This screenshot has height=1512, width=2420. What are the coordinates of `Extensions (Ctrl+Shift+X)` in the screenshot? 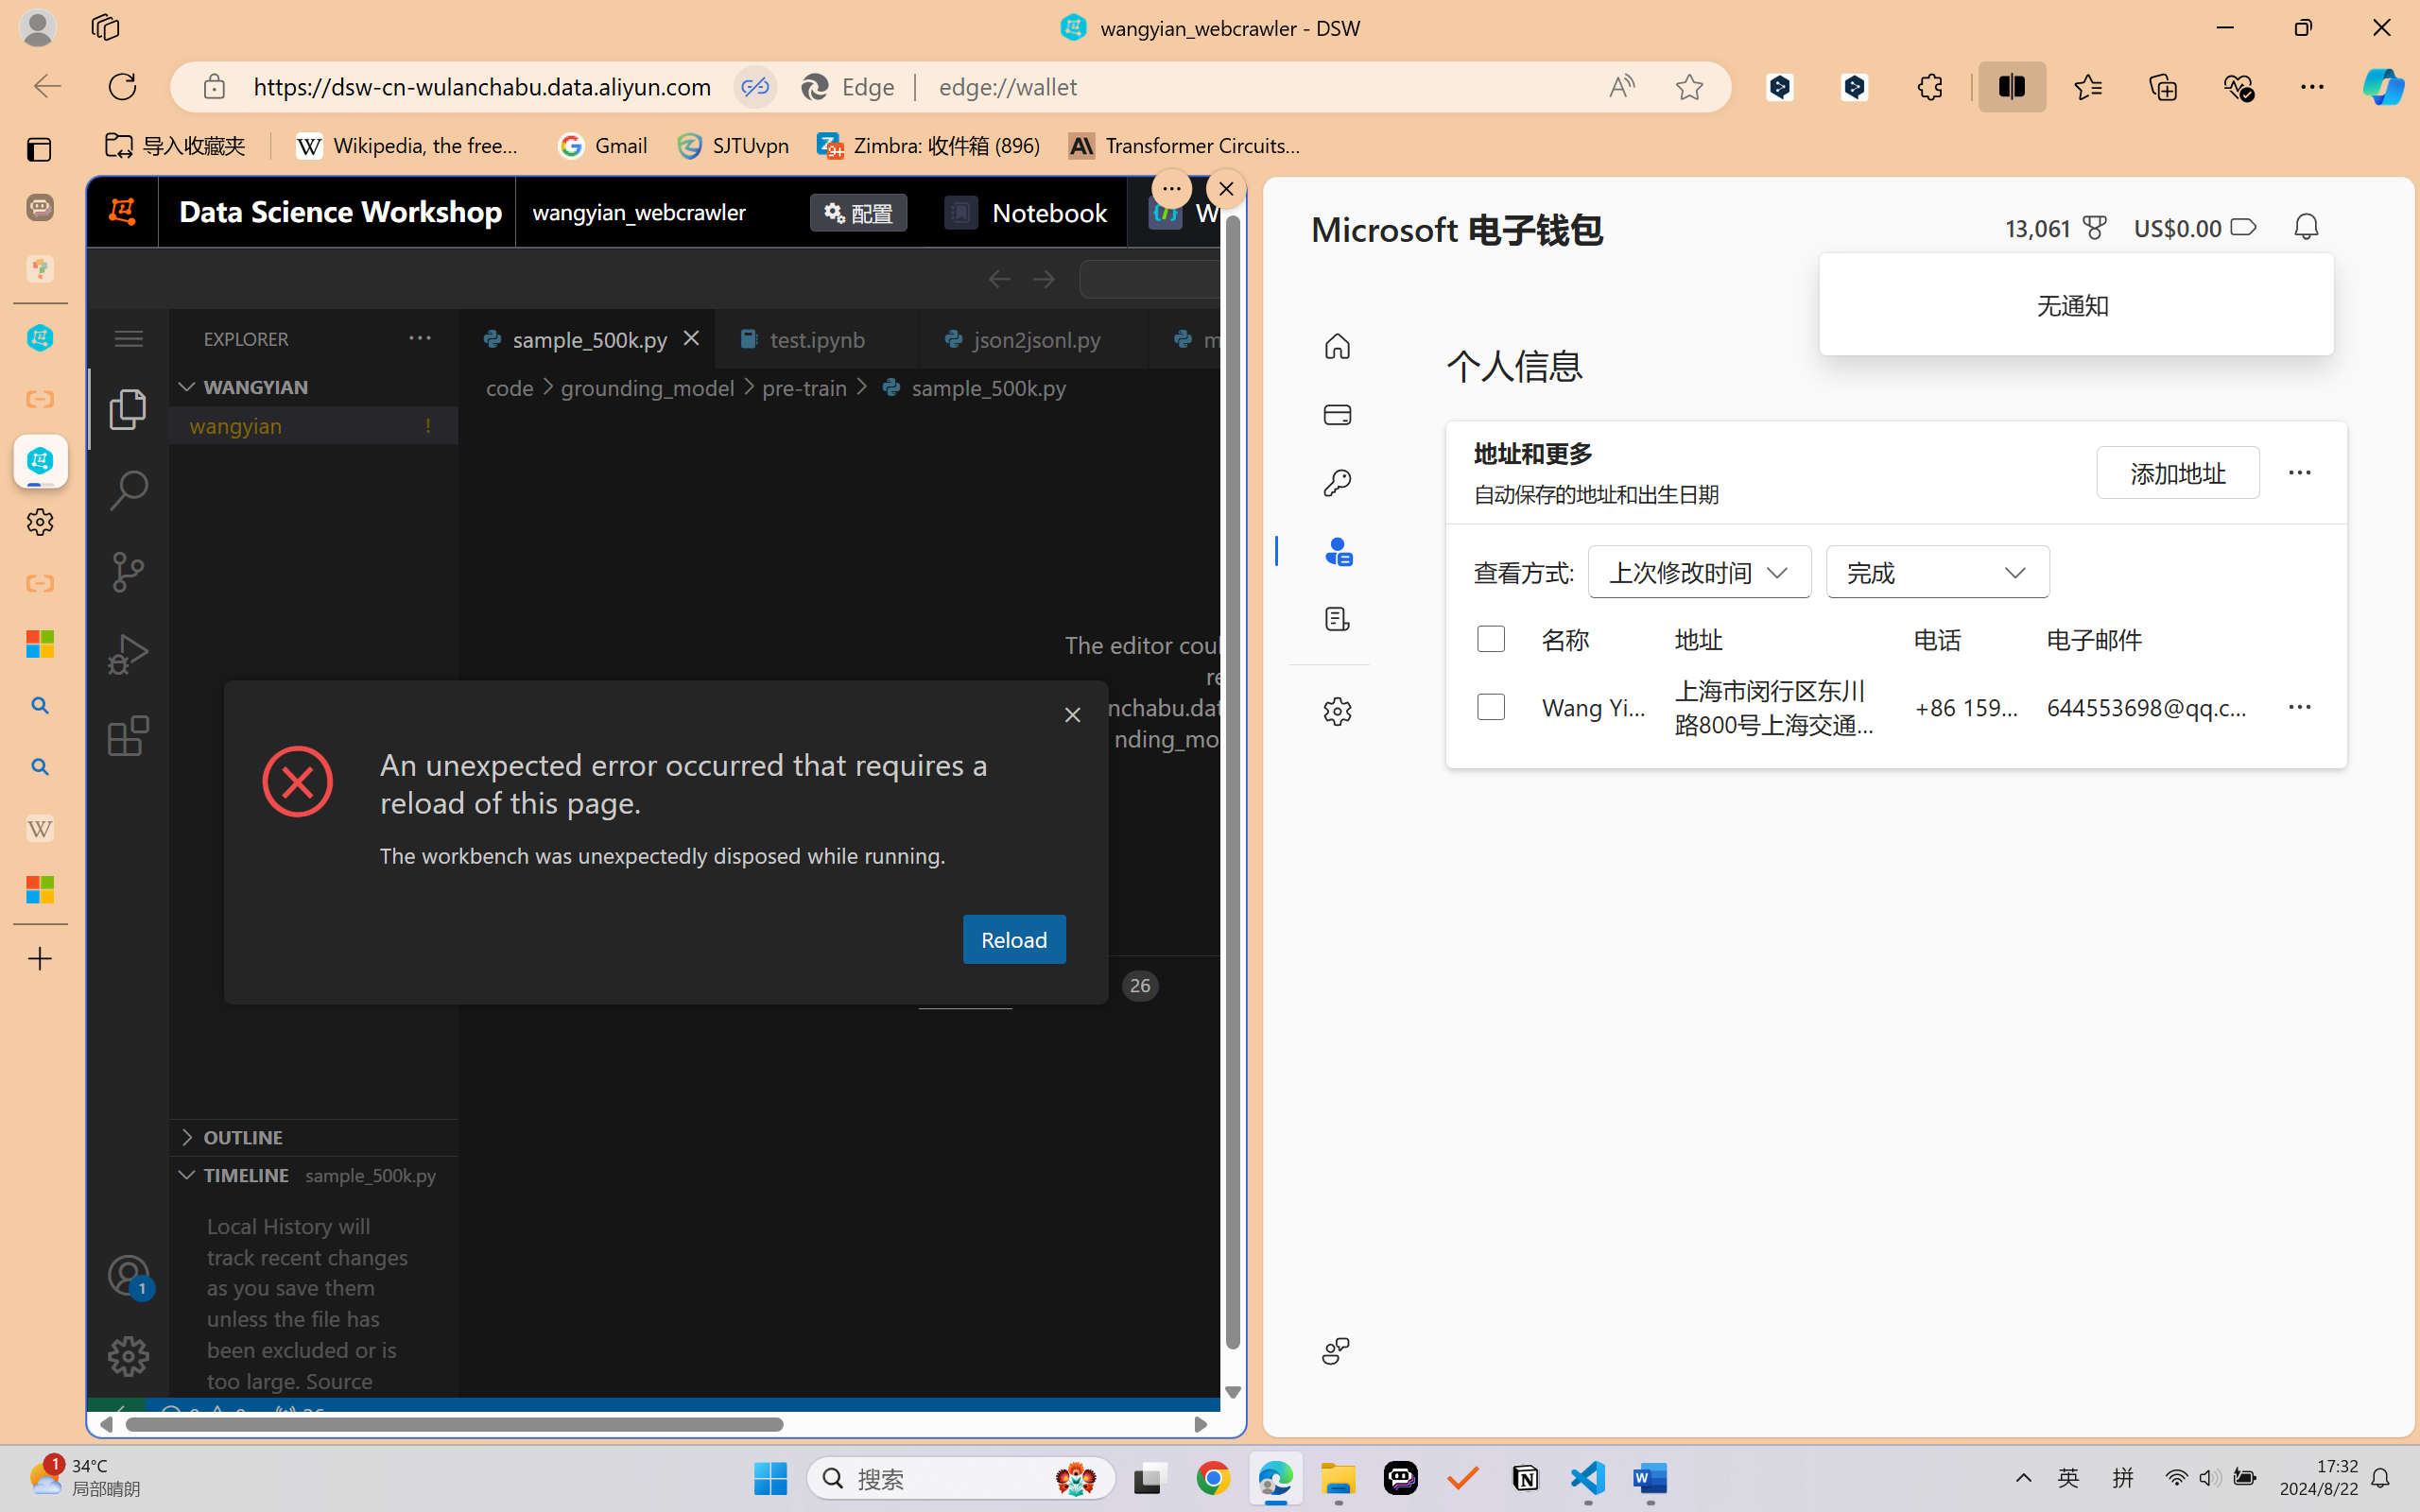 It's located at (129, 735).